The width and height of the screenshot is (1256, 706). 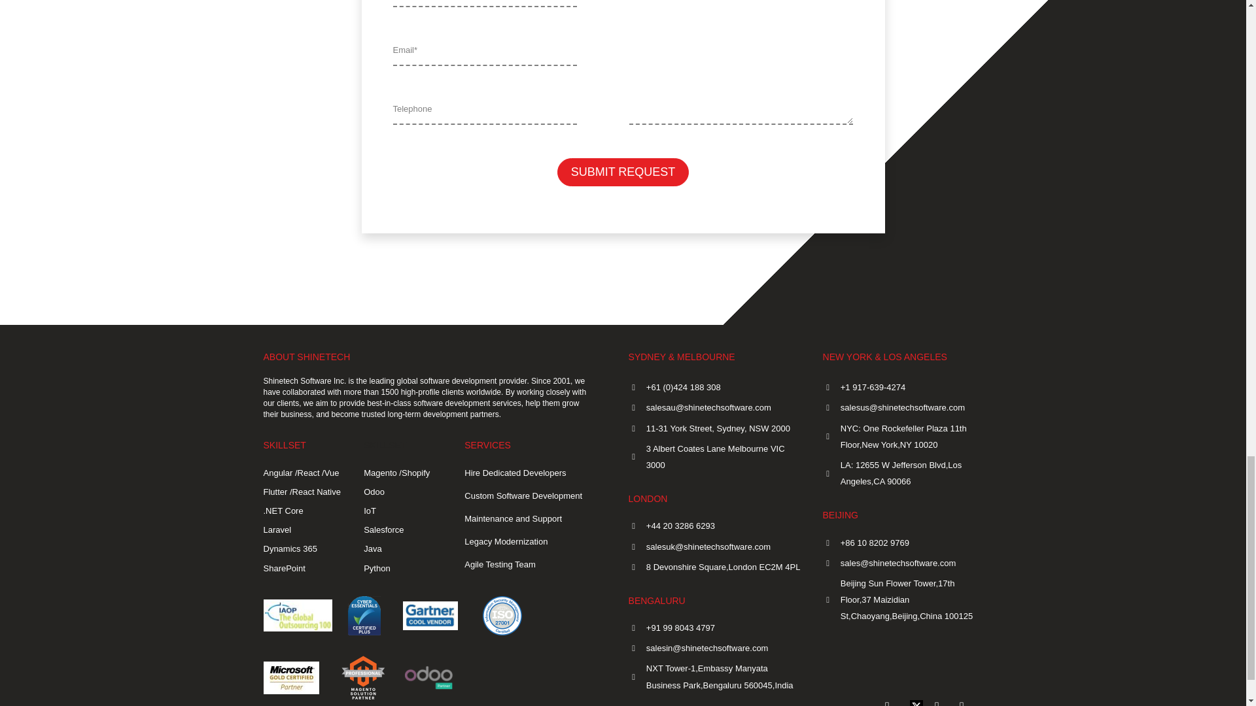 I want to click on SUBMIT REQUEST, so click(x=623, y=172).